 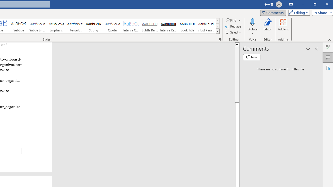 I want to click on Class: NetUIImage, so click(x=217, y=31).